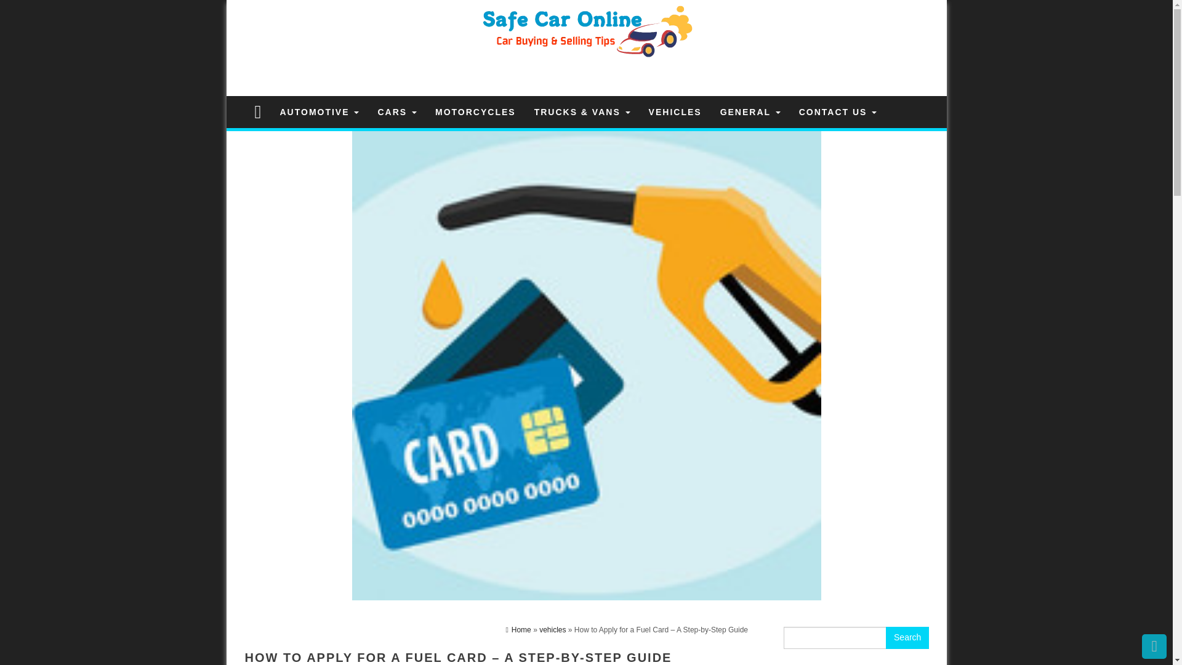  What do you see at coordinates (396, 112) in the screenshot?
I see `Cars` at bounding box center [396, 112].